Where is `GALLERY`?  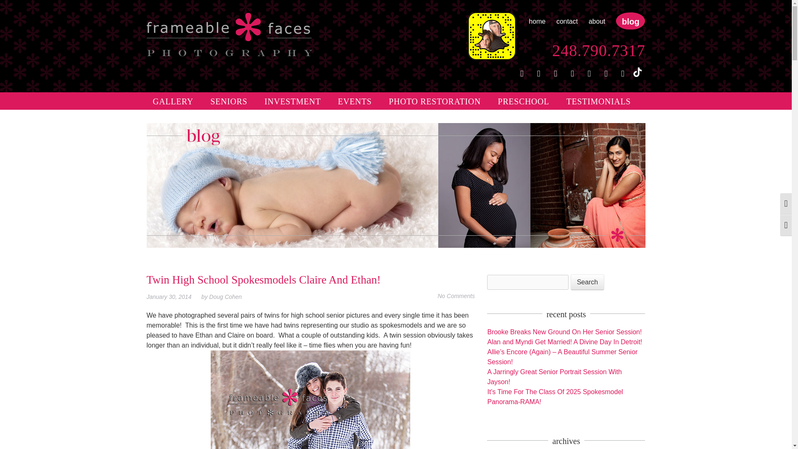 GALLERY is located at coordinates (173, 101).